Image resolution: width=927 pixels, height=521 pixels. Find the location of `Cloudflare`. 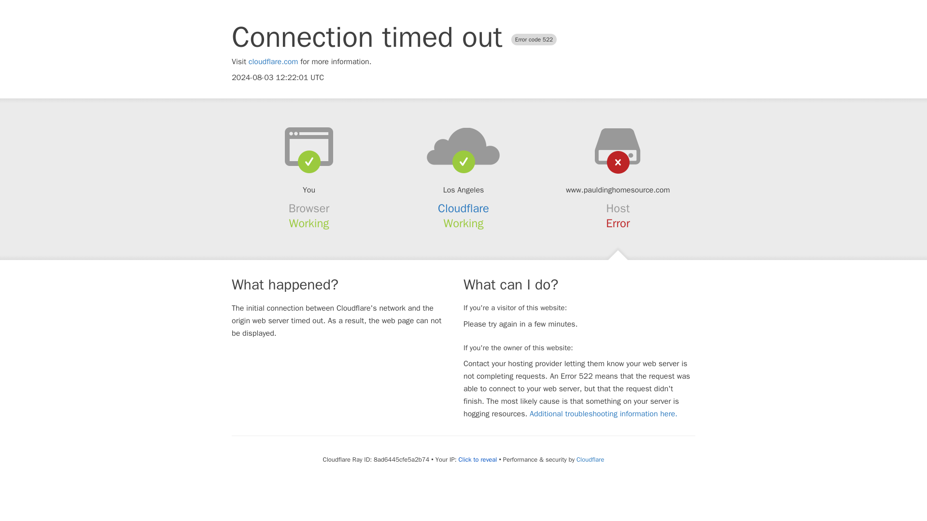

Cloudflare is located at coordinates (590, 459).